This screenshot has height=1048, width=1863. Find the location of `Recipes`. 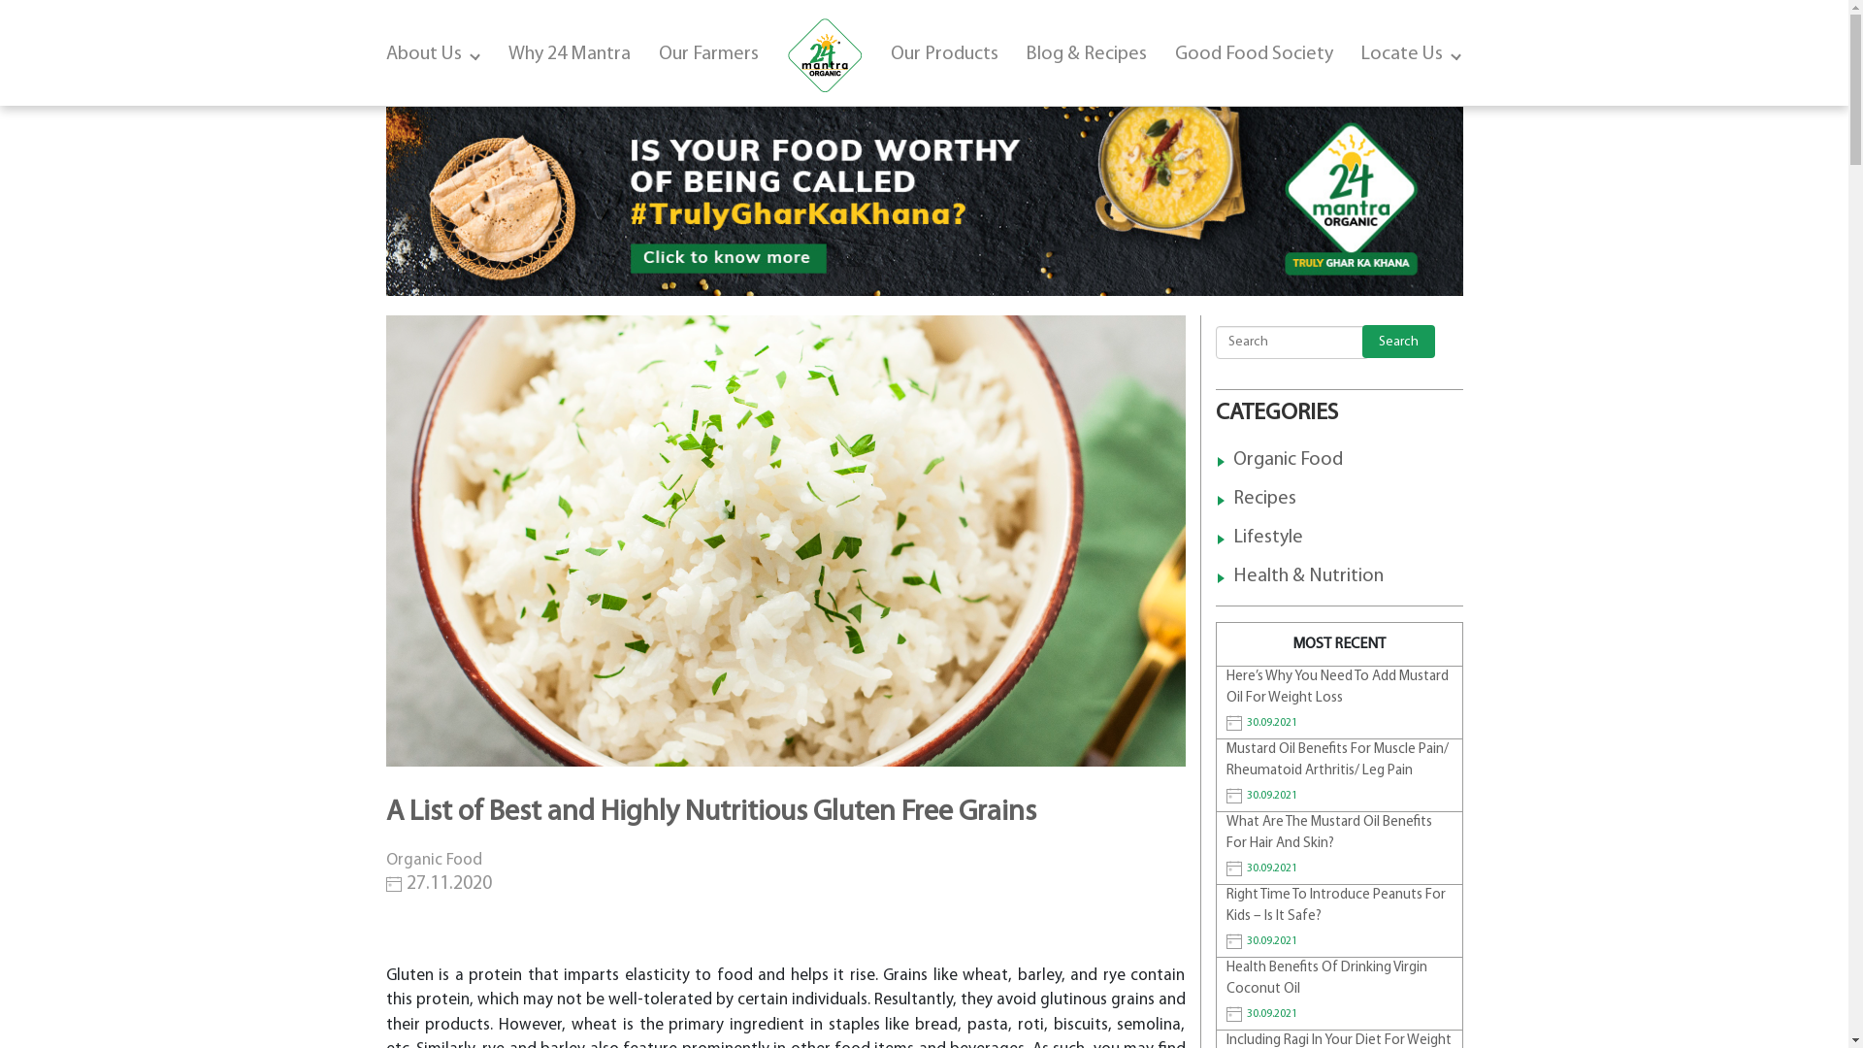

Recipes is located at coordinates (1263, 499).